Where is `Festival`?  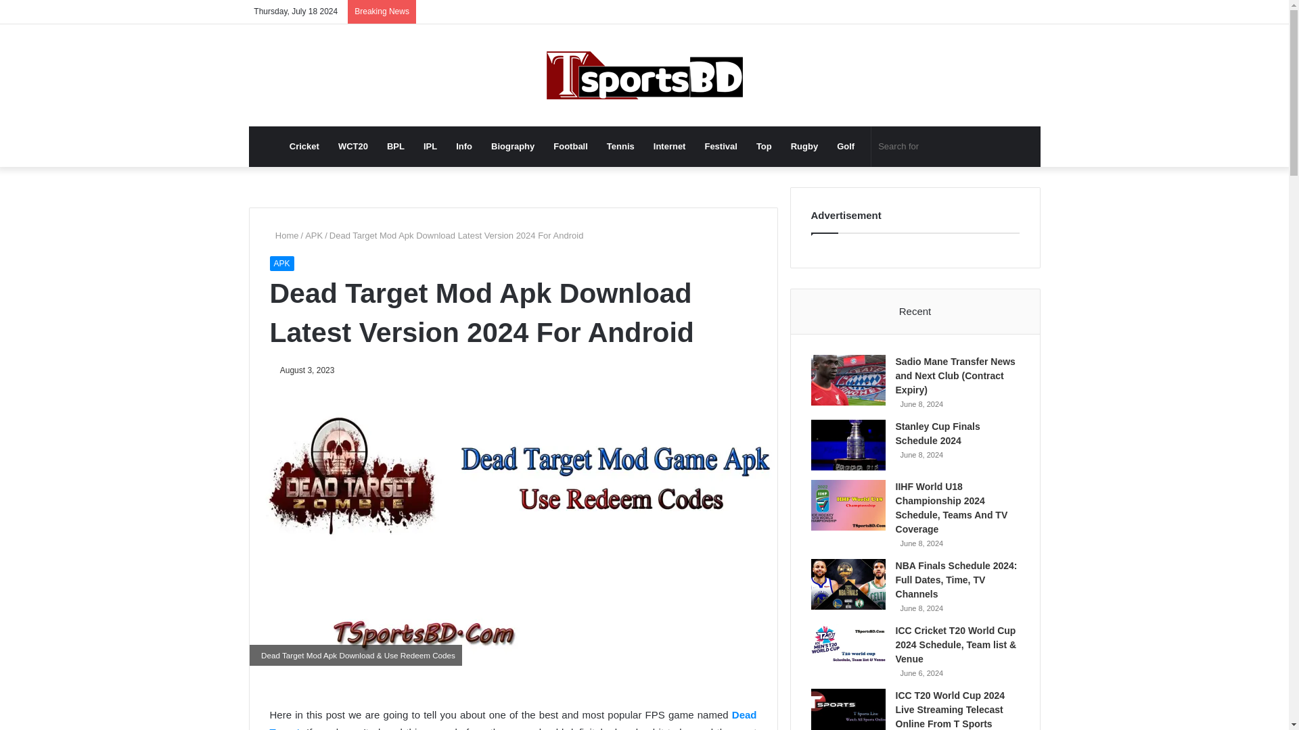 Festival is located at coordinates (720, 146).